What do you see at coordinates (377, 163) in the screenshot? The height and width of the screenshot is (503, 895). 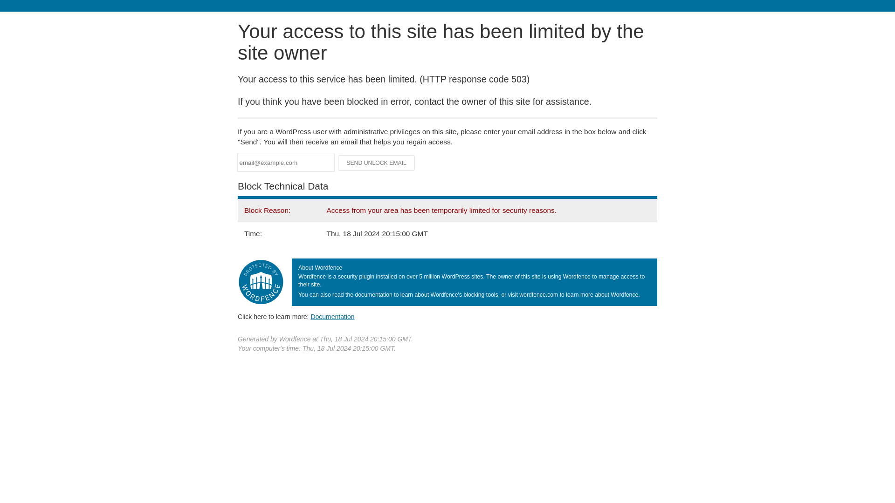 I see `Send Unlock Email` at bounding box center [377, 163].